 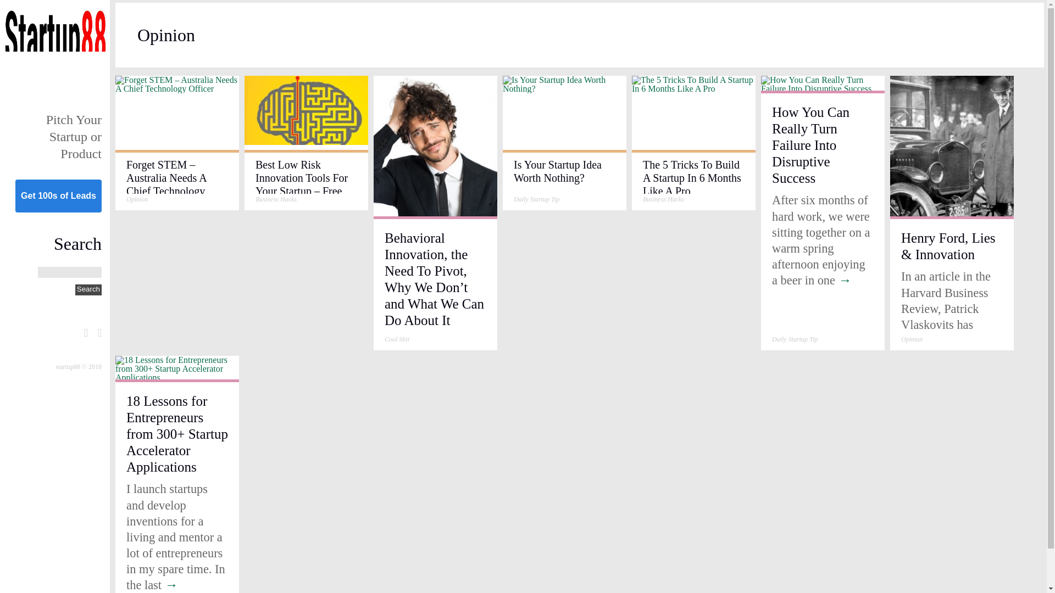 I want to click on Search, so click(x=88, y=290).